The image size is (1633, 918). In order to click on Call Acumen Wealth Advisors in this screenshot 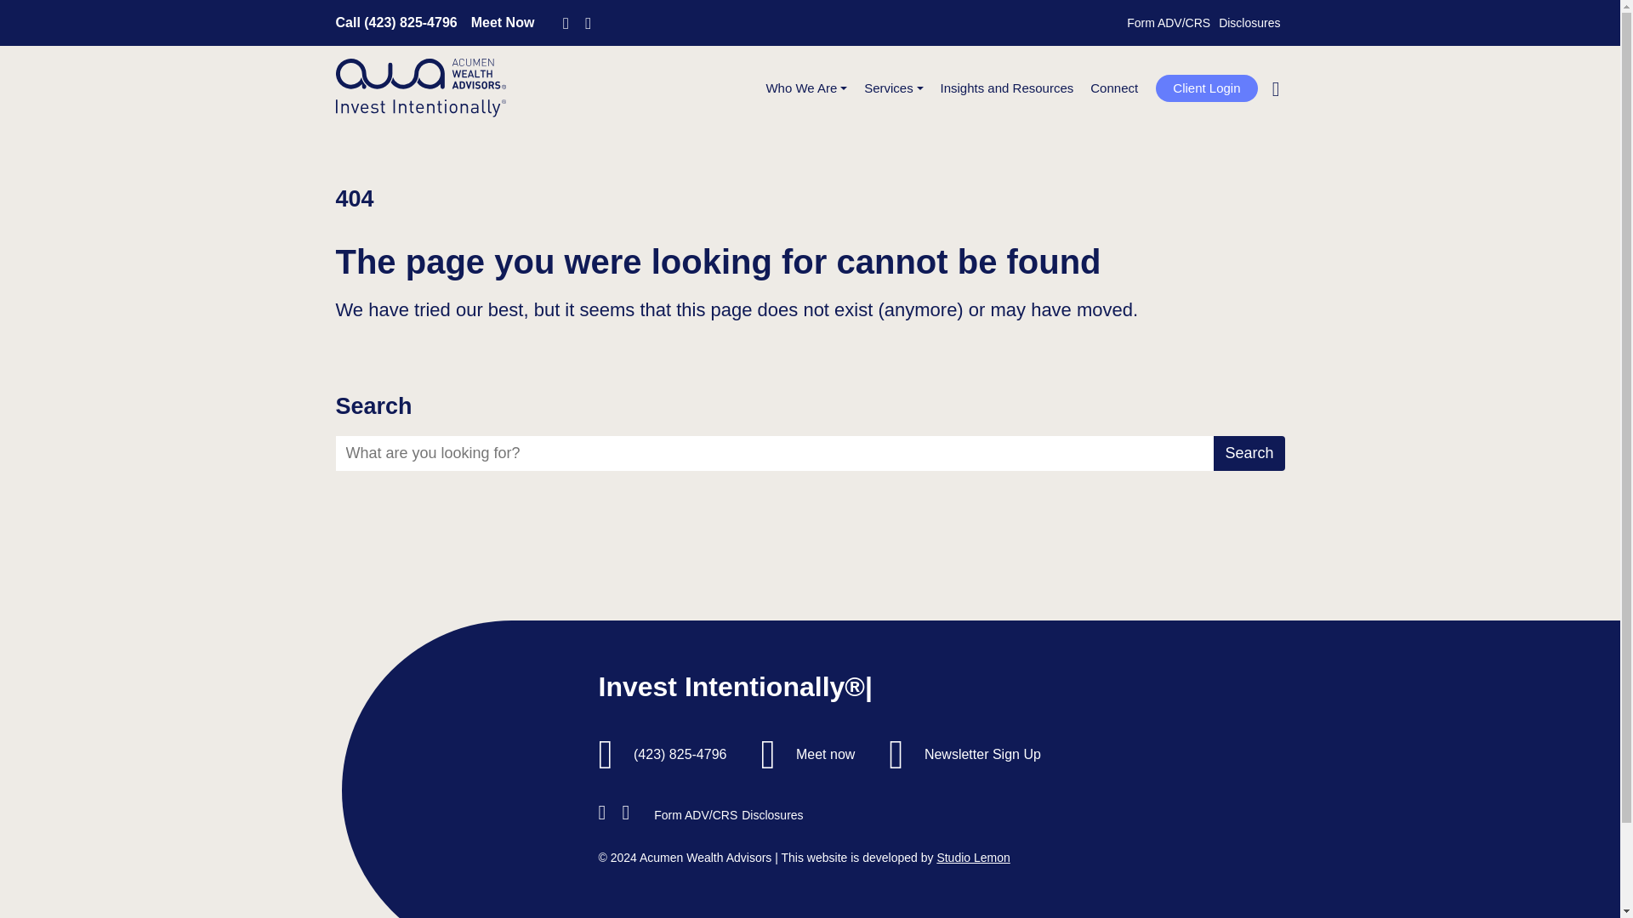, I will do `click(395, 22)`.